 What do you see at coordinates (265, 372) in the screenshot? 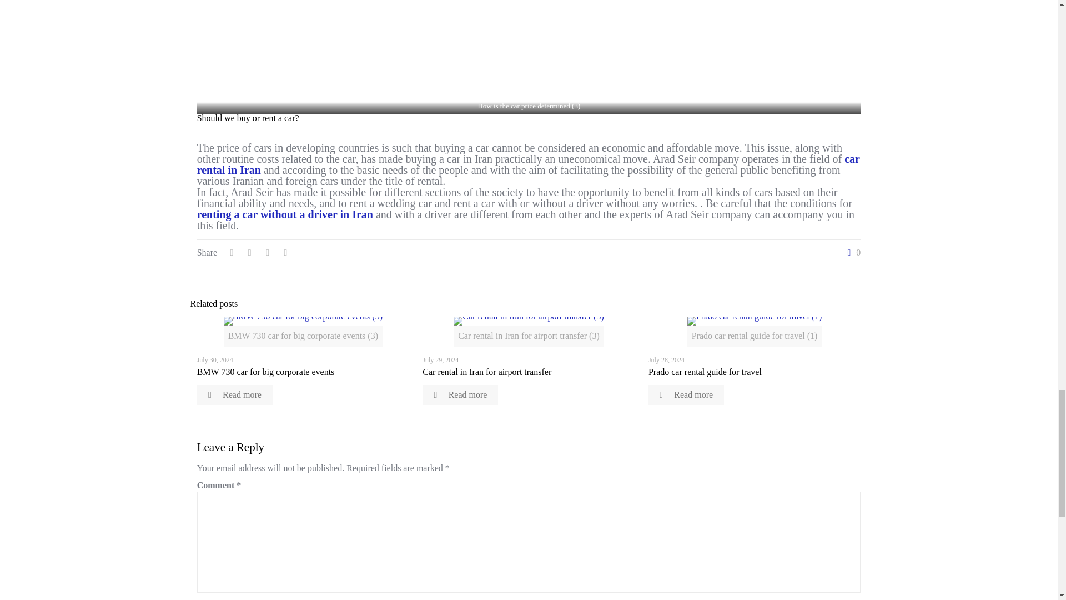
I see `BMW 730 car for big corporate events` at bounding box center [265, 372].